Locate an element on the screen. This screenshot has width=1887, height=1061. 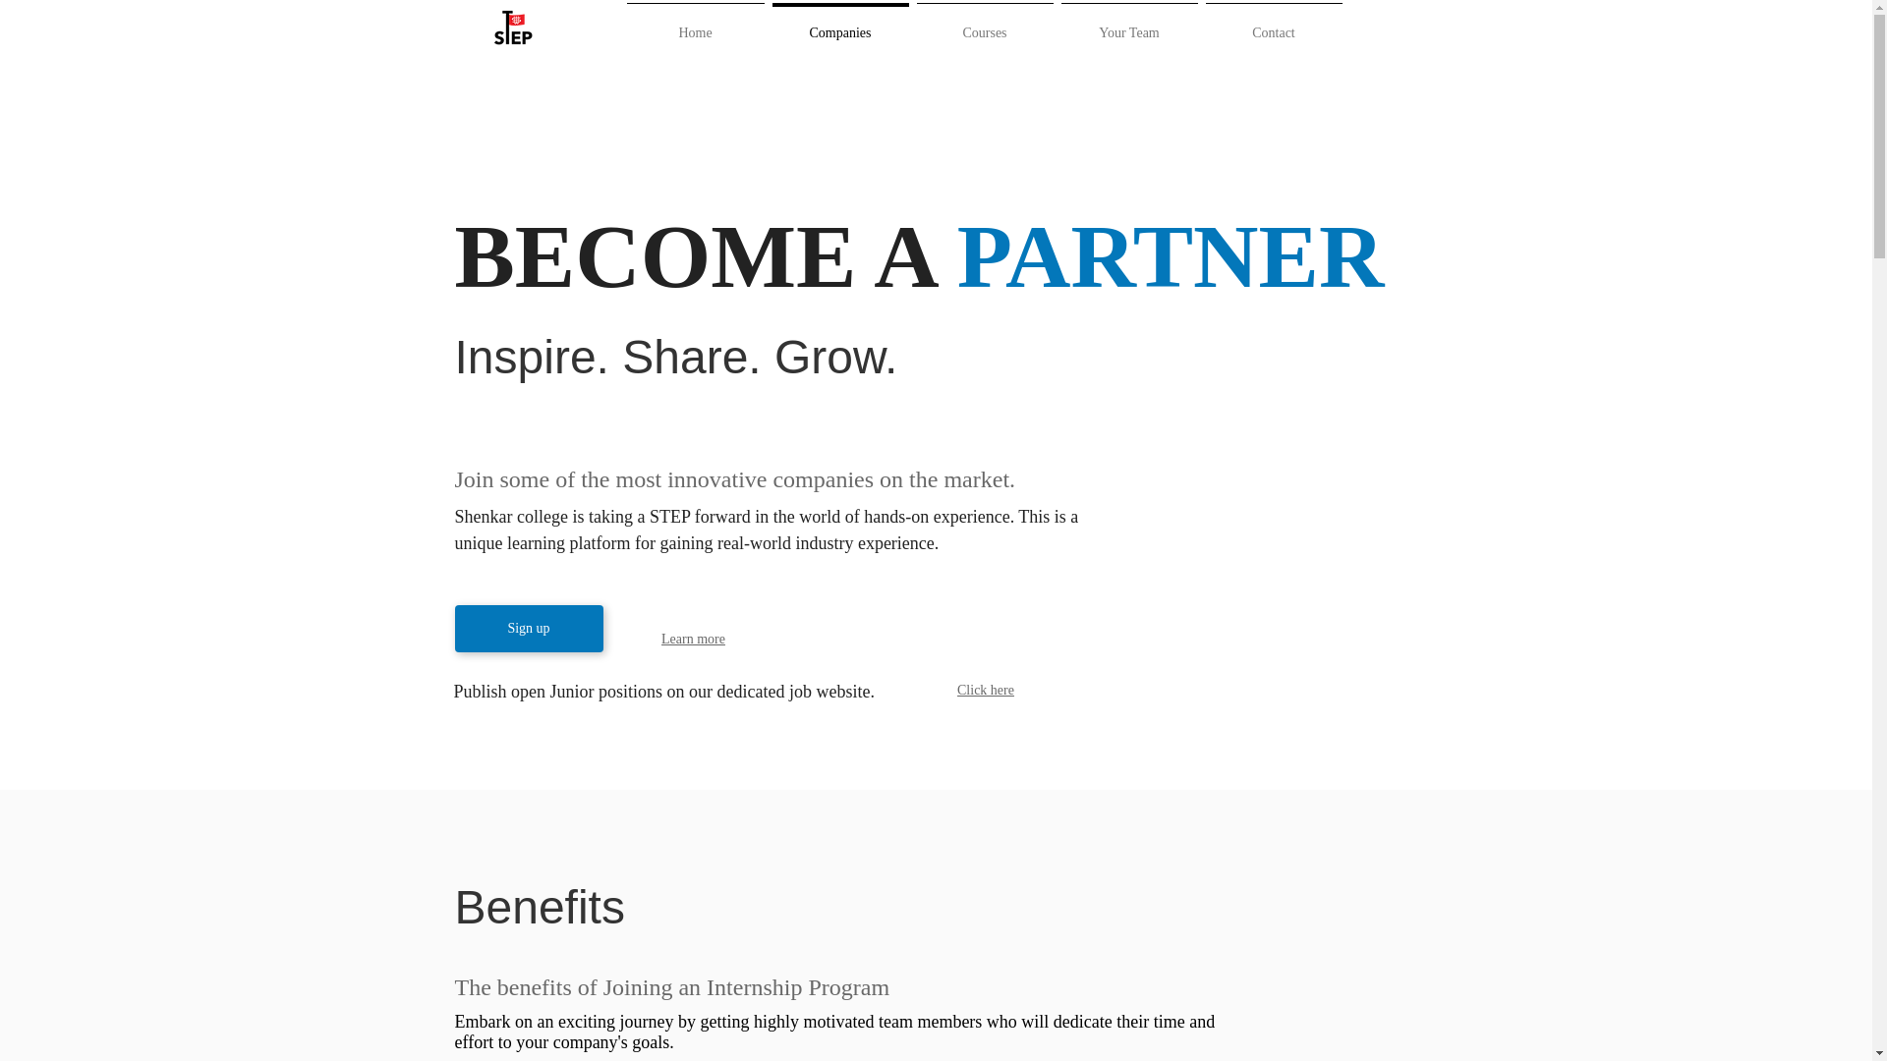
Click here is located at coordinates (985, 690).